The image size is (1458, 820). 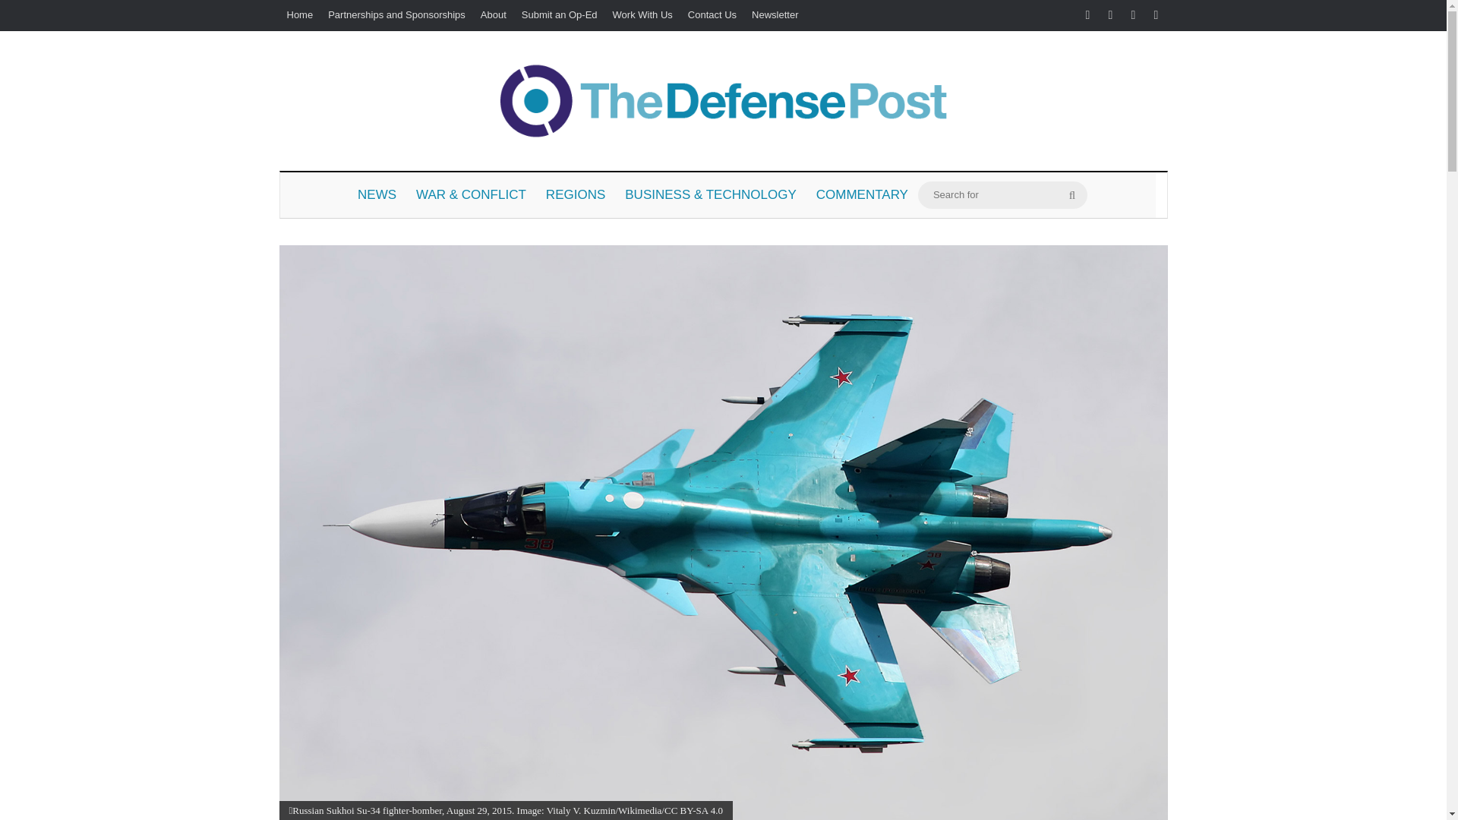 What do you see at coordinates (642, 15) in the screenshot?
I see `Work With Us` at bounding box center [642, 15].